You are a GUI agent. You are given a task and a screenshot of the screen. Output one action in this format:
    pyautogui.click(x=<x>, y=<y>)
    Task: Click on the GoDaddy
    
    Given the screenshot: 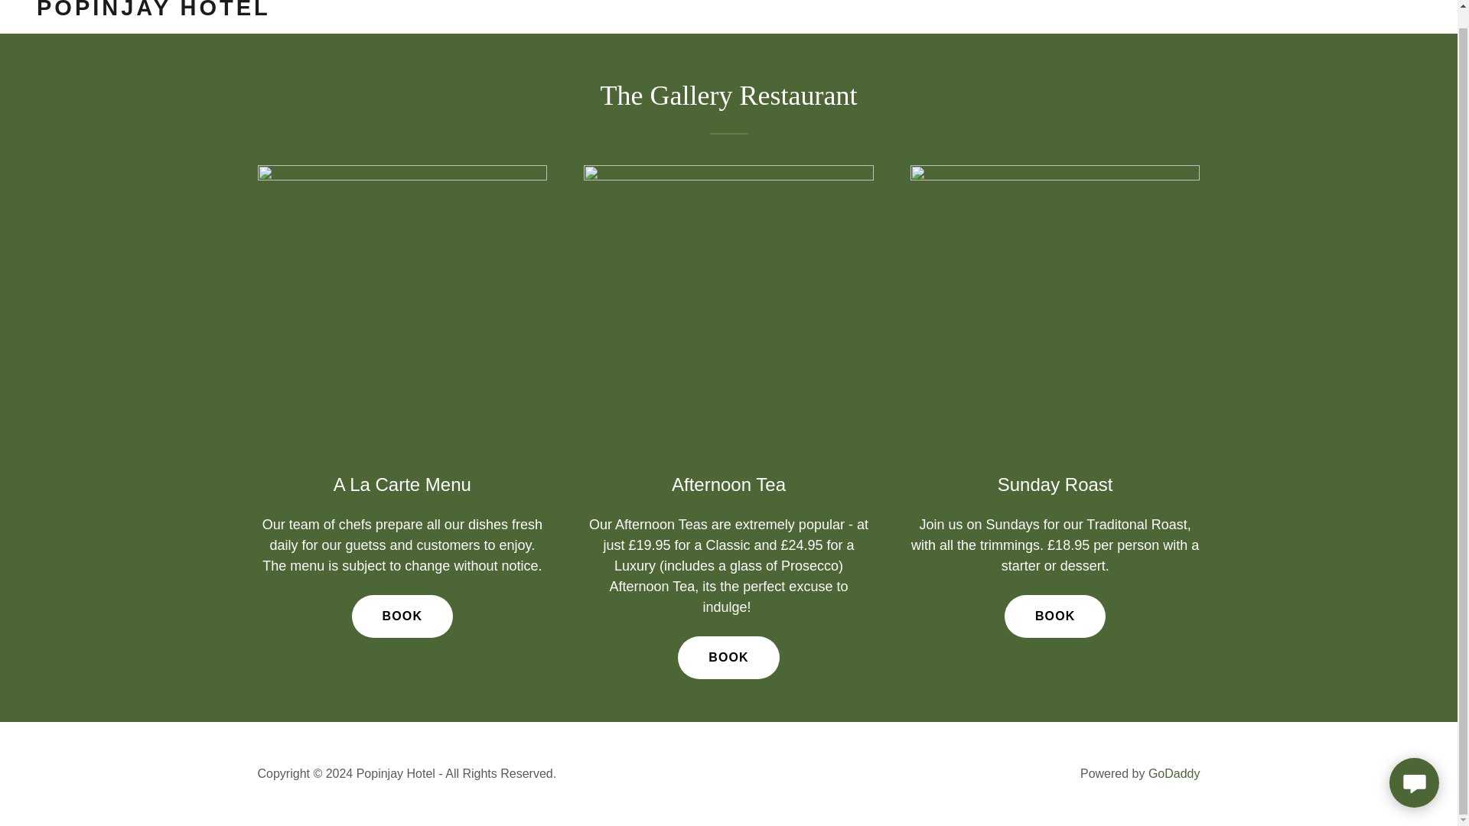 What is the action you would take?
    pyautogui.click(x=1174, y=773)
    